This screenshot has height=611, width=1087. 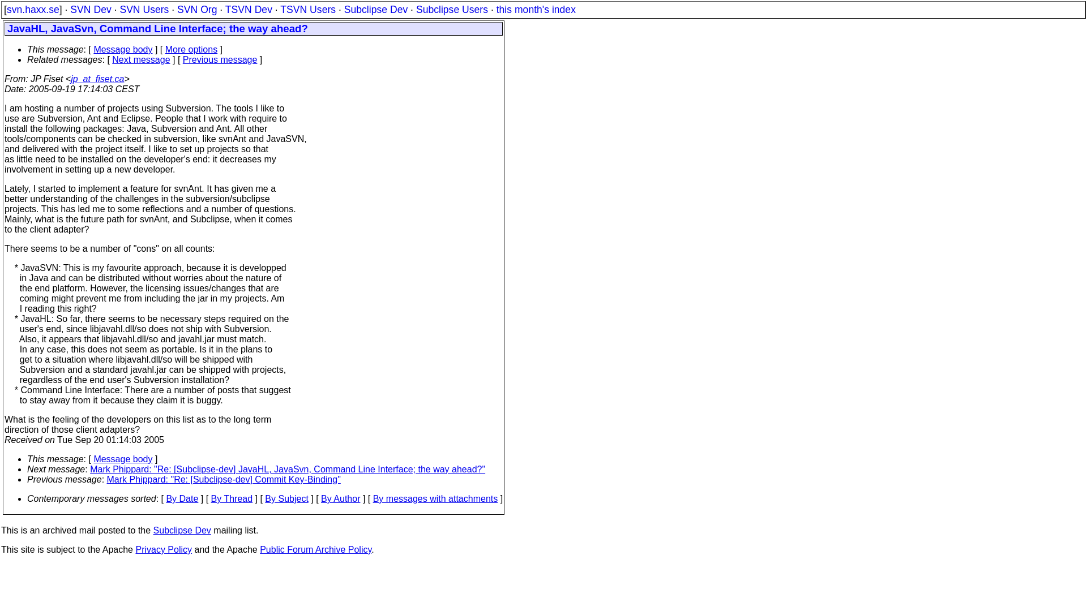 What do you see at coordinates (288, 469) in the screenshot?
I see `Next message in the list` at bounding box center [288, 469].